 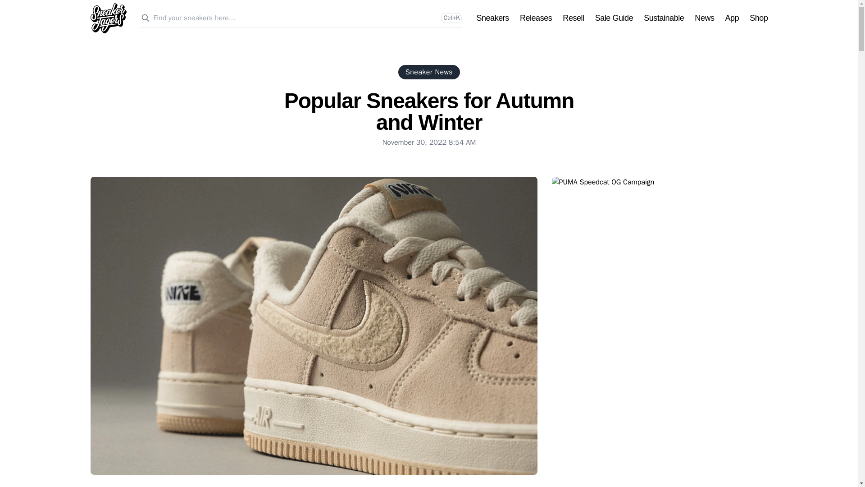 What do you see at coordinates (573, 18) in the screenshot?
I see `Resell` at bounding box center [573, 18].